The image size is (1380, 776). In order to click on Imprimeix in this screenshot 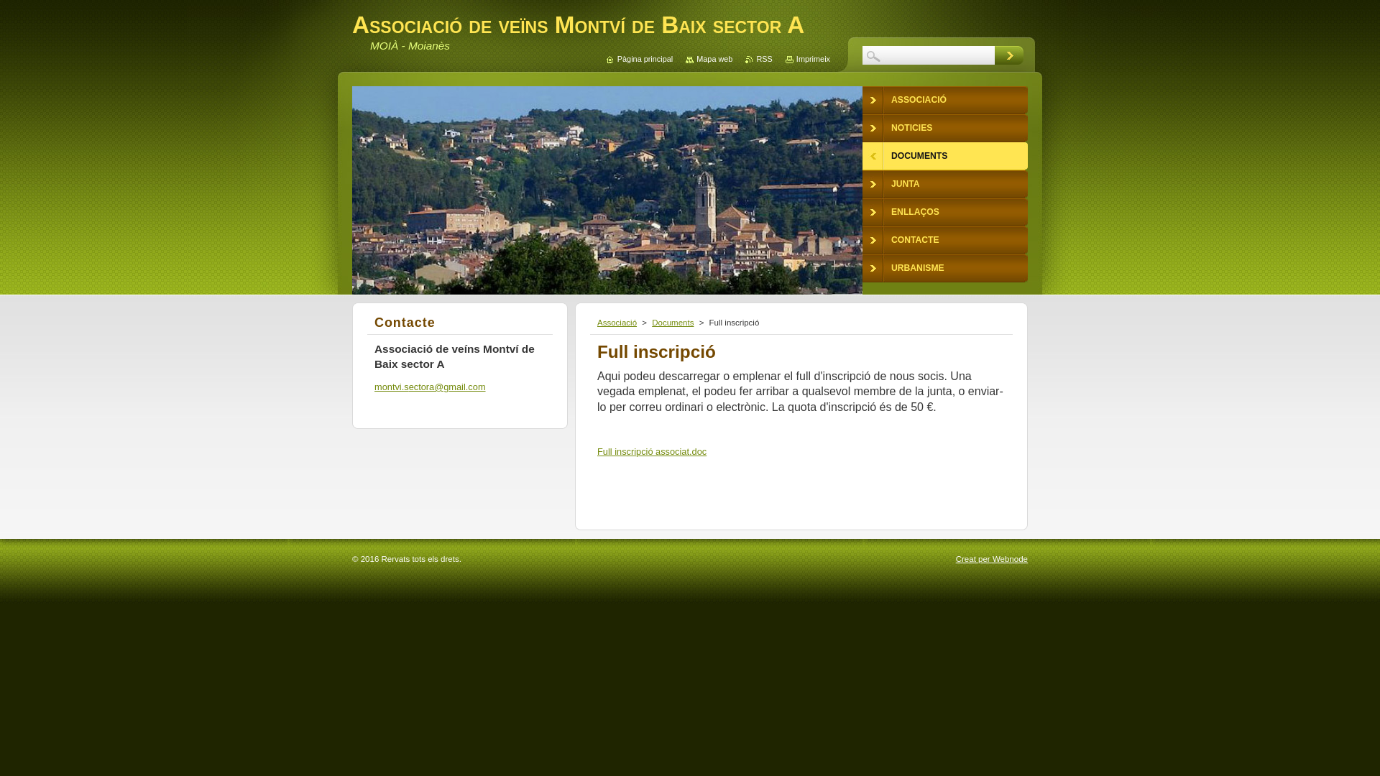, I will do `click(808, 59)`.